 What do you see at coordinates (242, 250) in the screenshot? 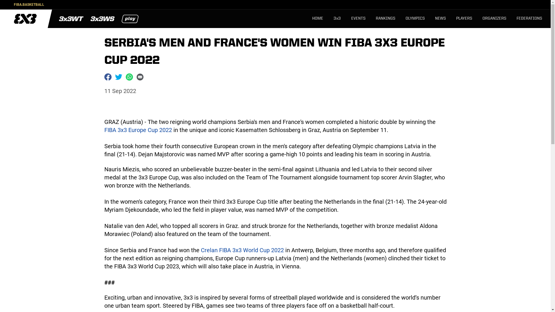
I see `Crelan FIBA 3x3 World Cup 2022` at bounding box center [242, 250].